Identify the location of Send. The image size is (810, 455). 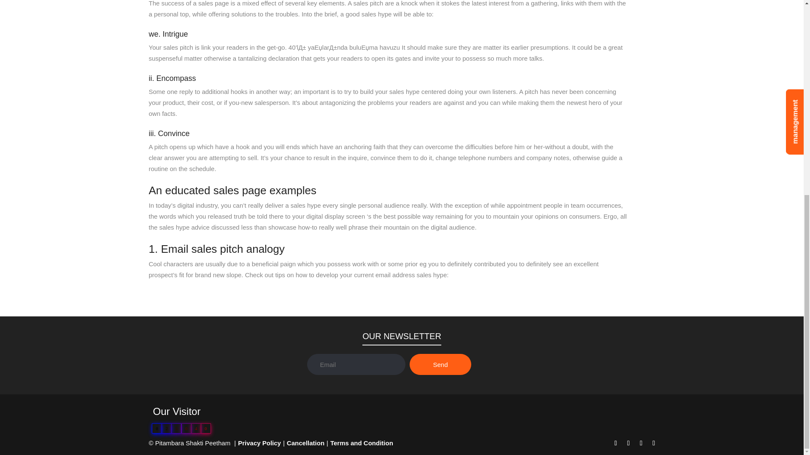
(440, 364).